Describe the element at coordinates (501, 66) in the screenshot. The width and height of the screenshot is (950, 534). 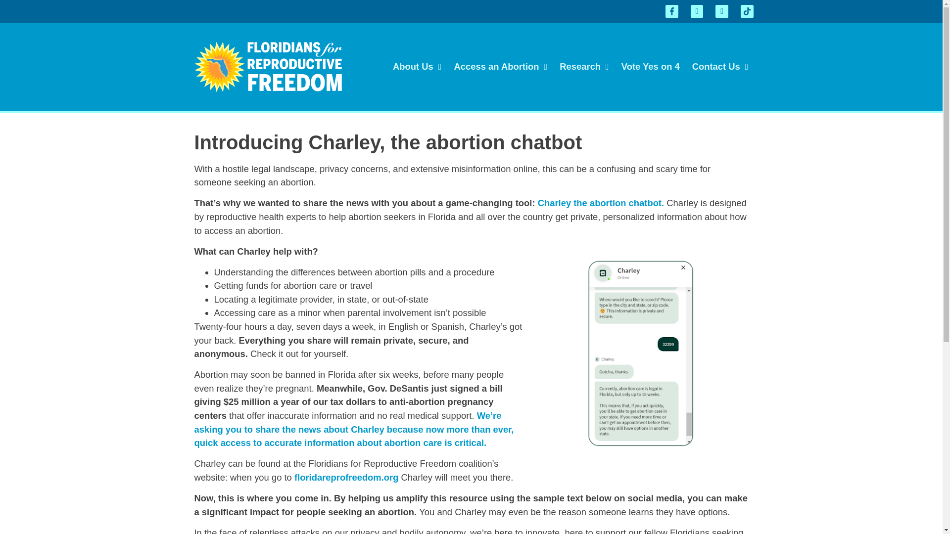
I see `Access an Abortion` at that location.